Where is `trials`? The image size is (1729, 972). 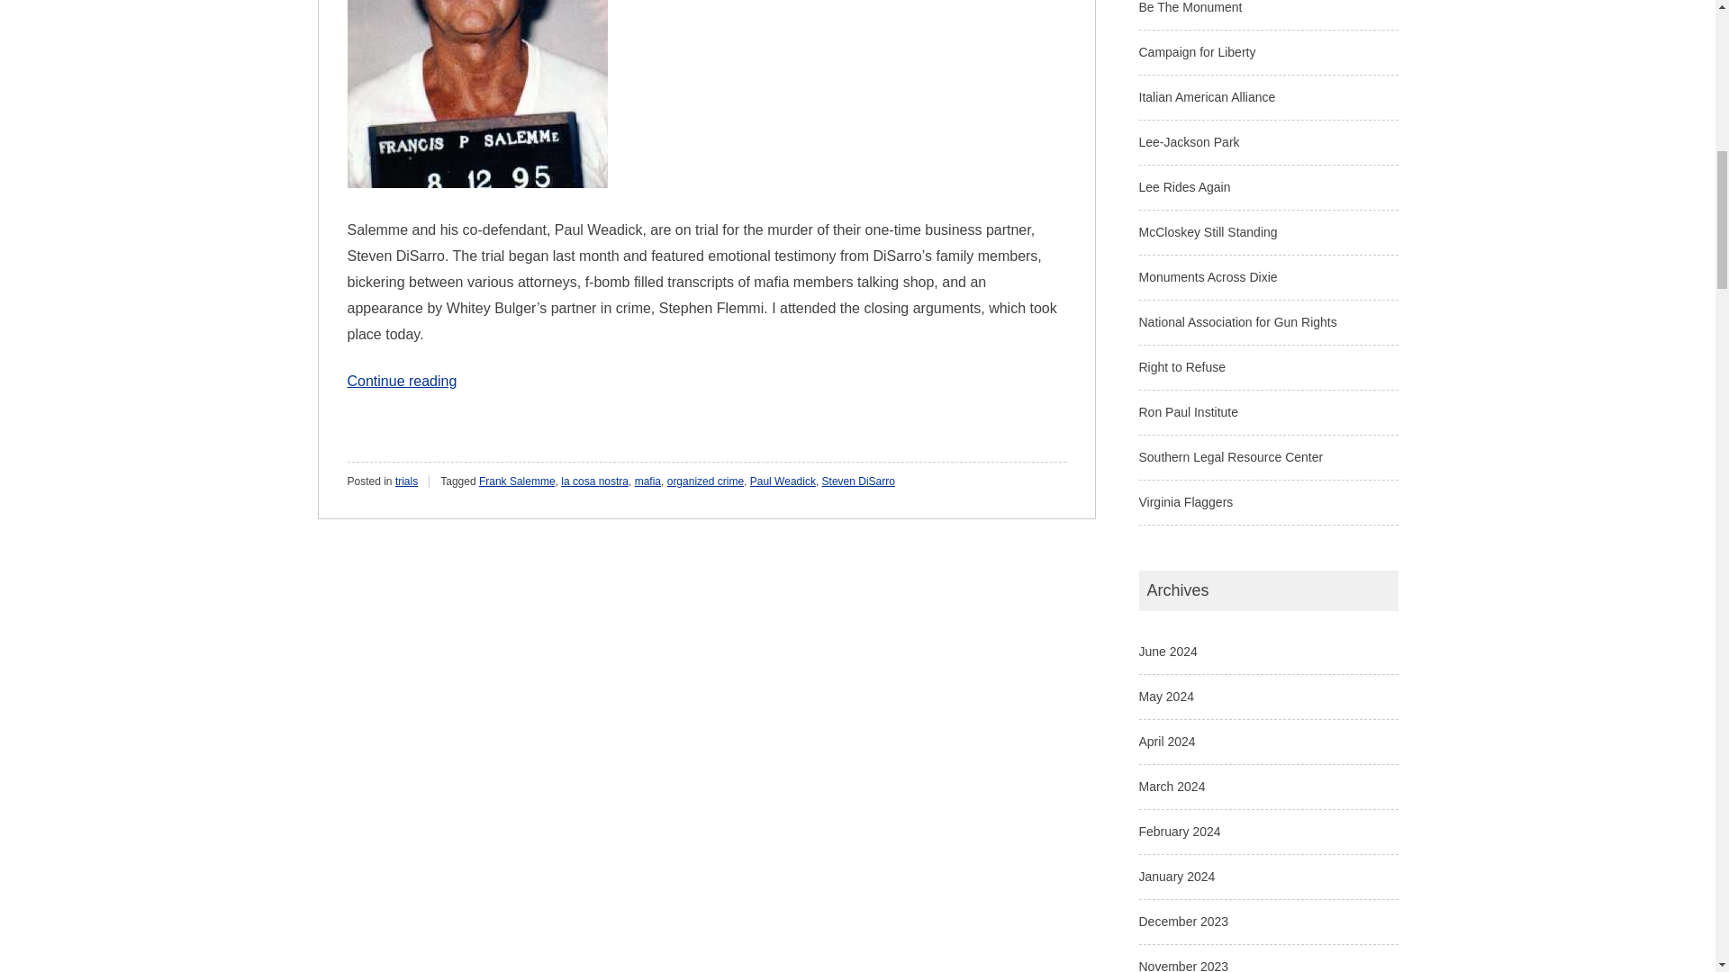 trials is located at coordinates (407, 481).